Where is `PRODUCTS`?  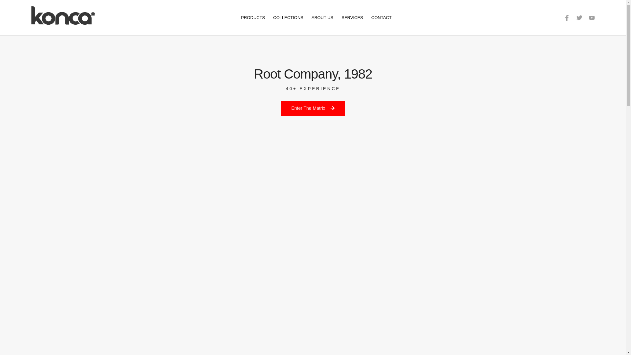
PRODUCTS is located at coordinates (253, 18).